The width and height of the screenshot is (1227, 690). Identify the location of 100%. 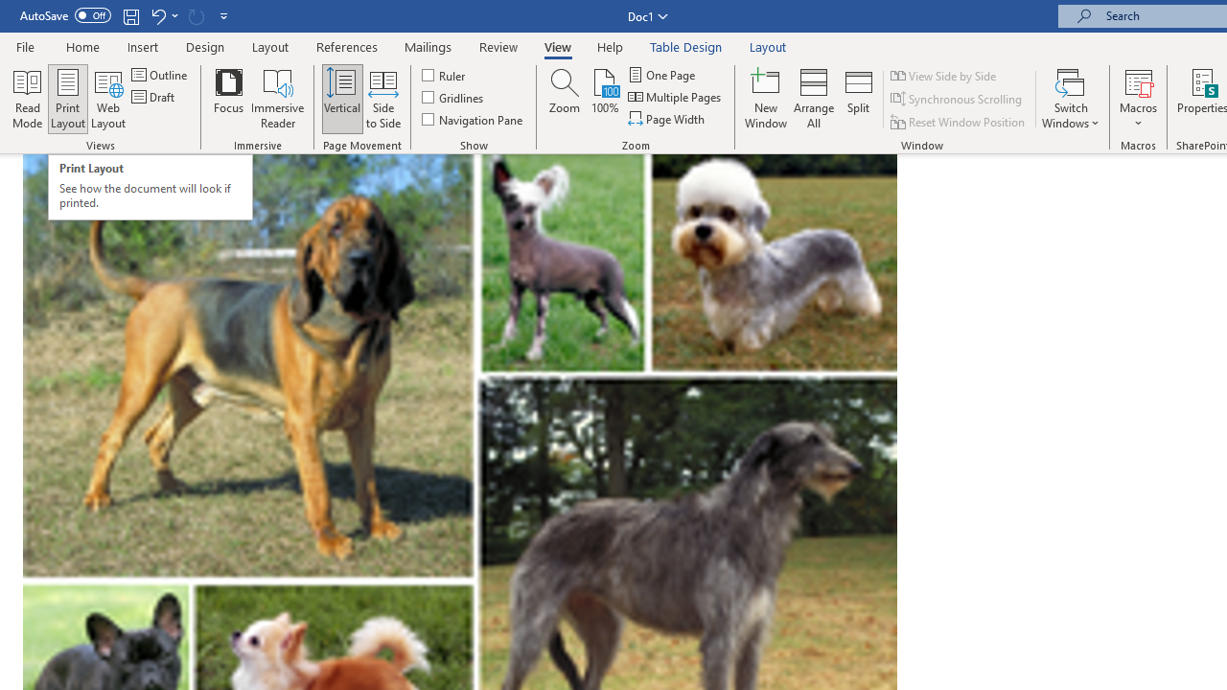
(604, 98).